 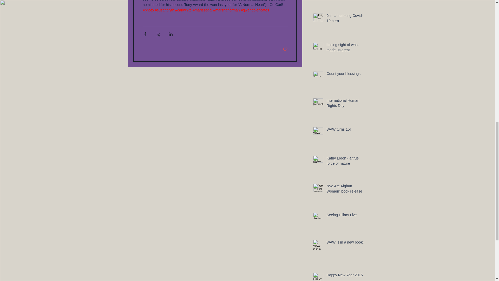 What do you see at coordinates (345, 75) in the screenshot?
I see `Count your blessings` at bounding box center [345, 75].